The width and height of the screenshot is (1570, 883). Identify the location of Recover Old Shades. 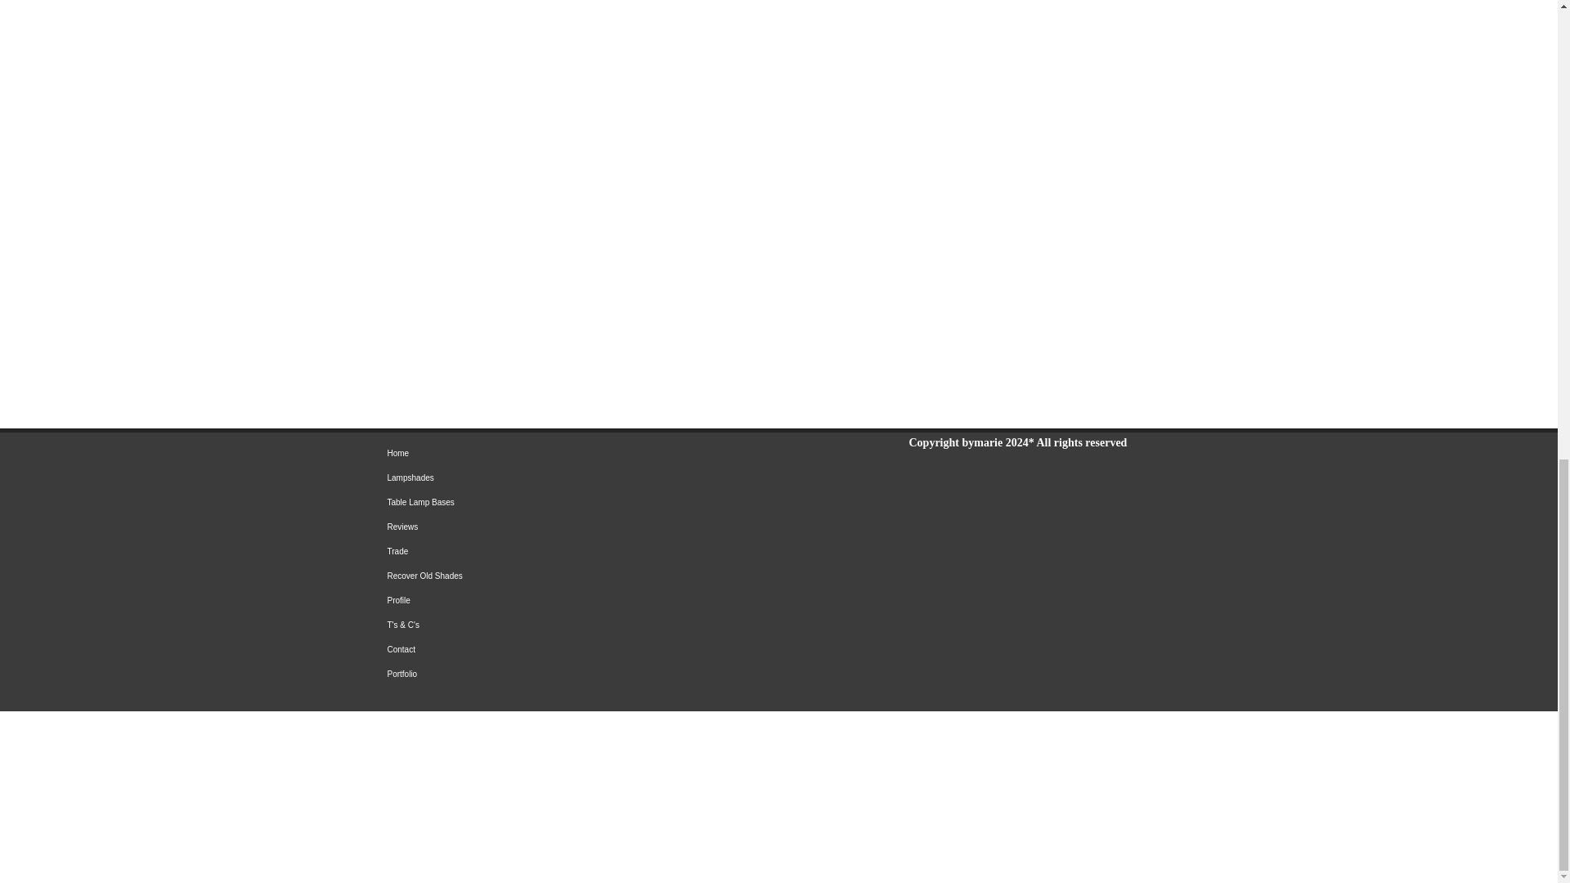
(545, 576).